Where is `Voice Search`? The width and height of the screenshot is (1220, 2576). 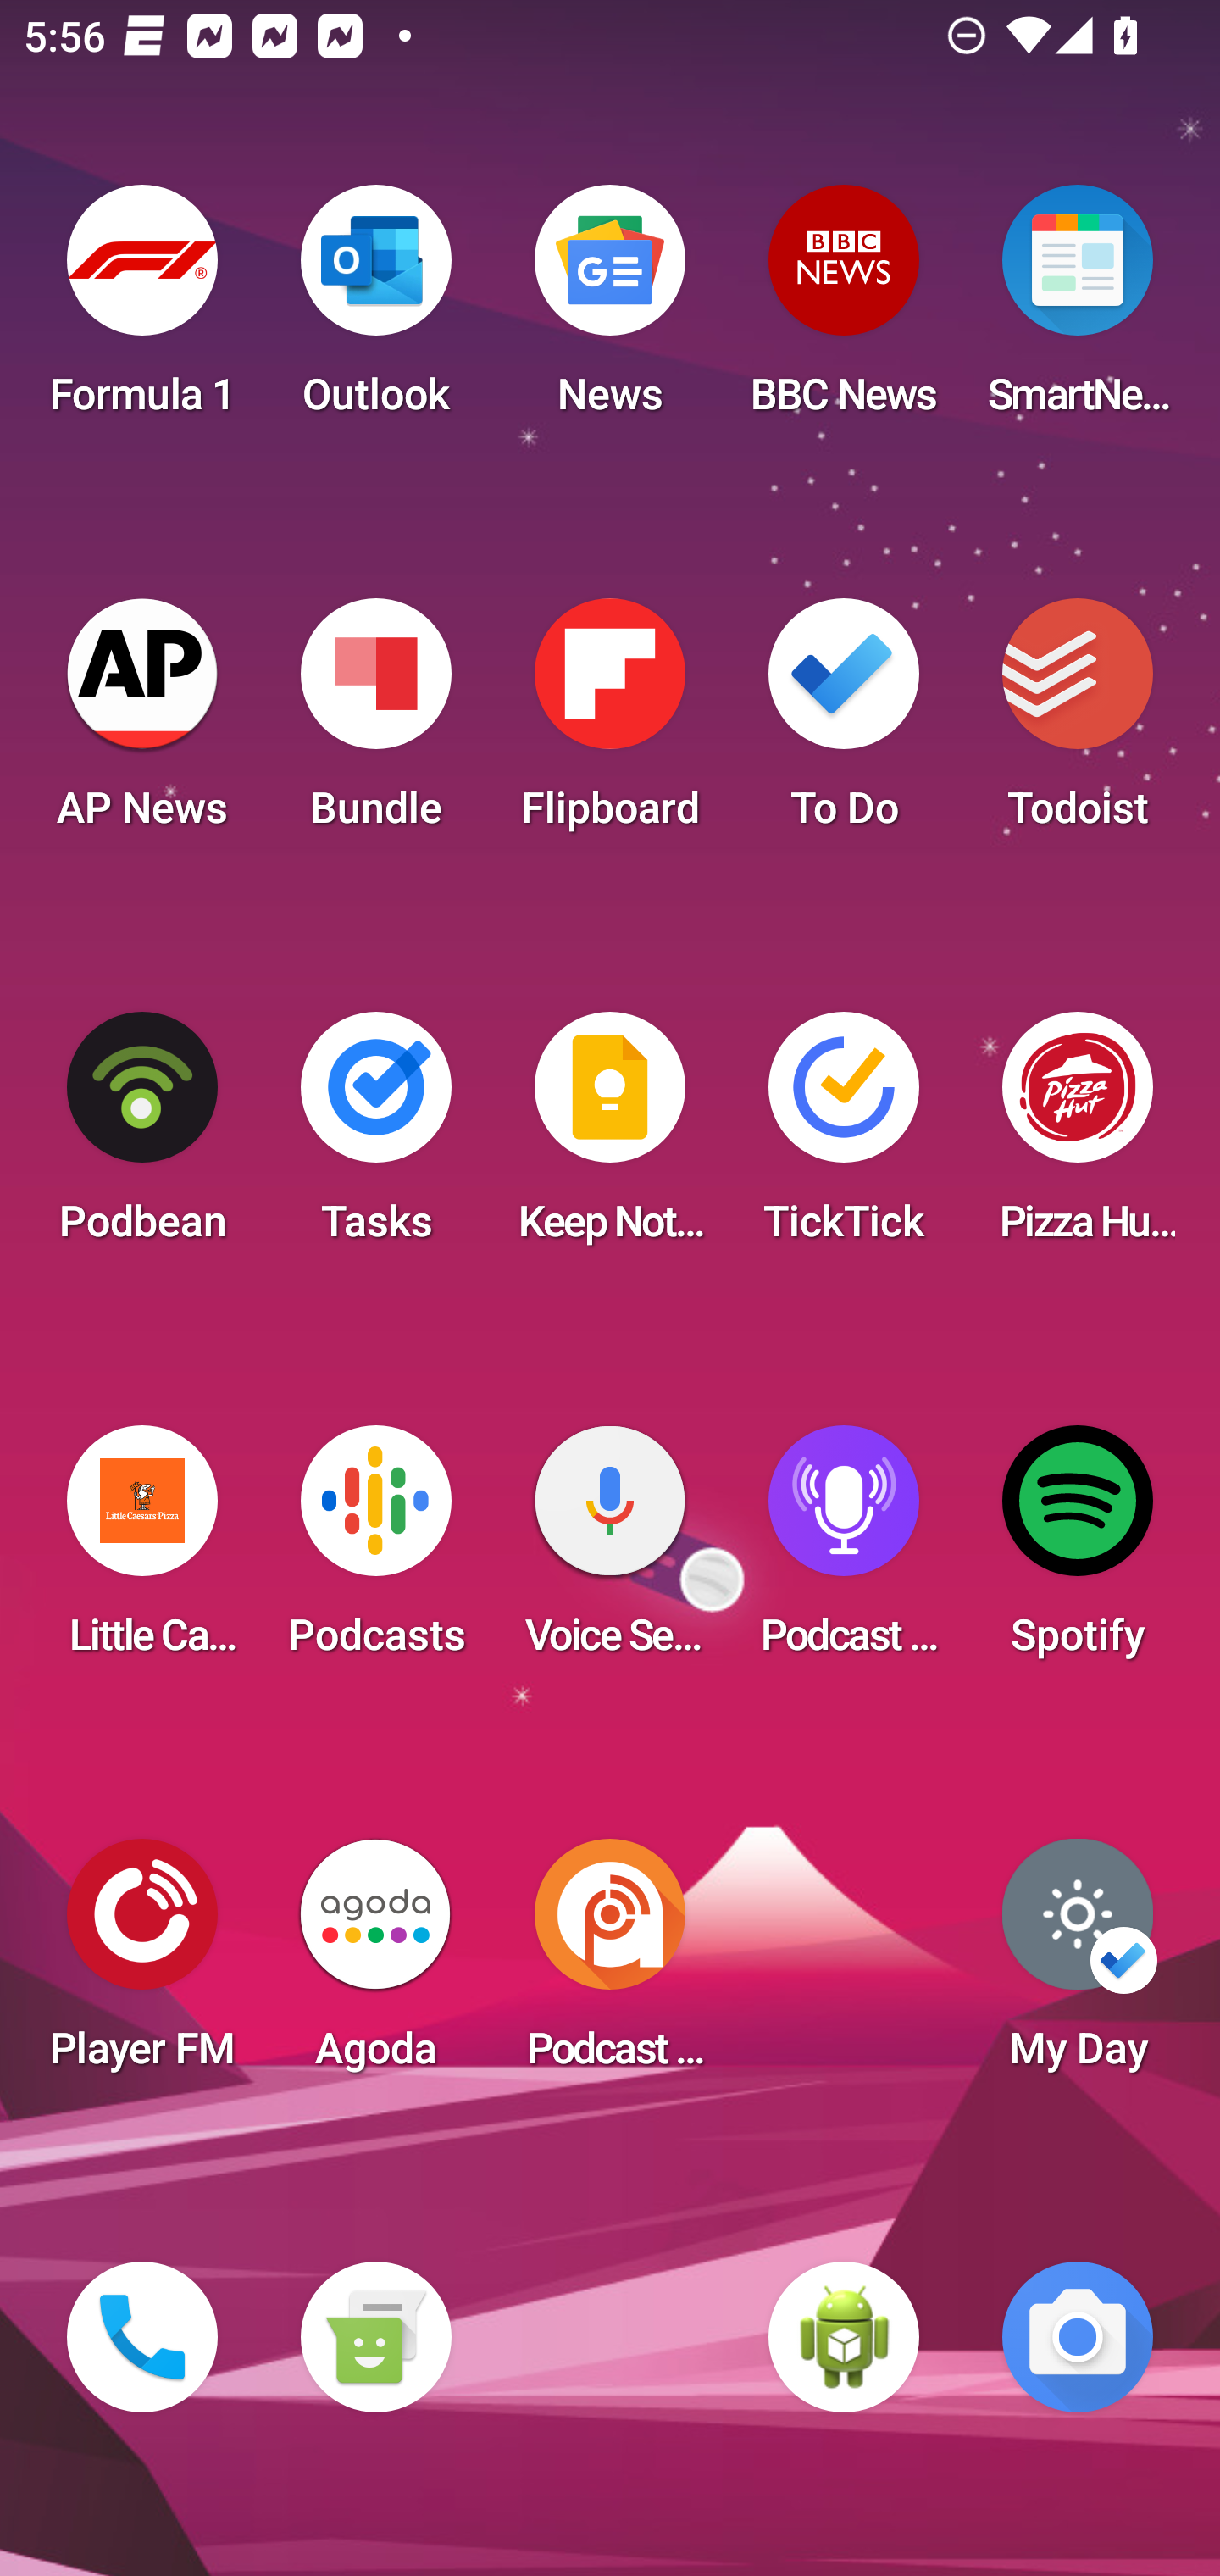
Voice Search is located at coordinates (610, 1551).